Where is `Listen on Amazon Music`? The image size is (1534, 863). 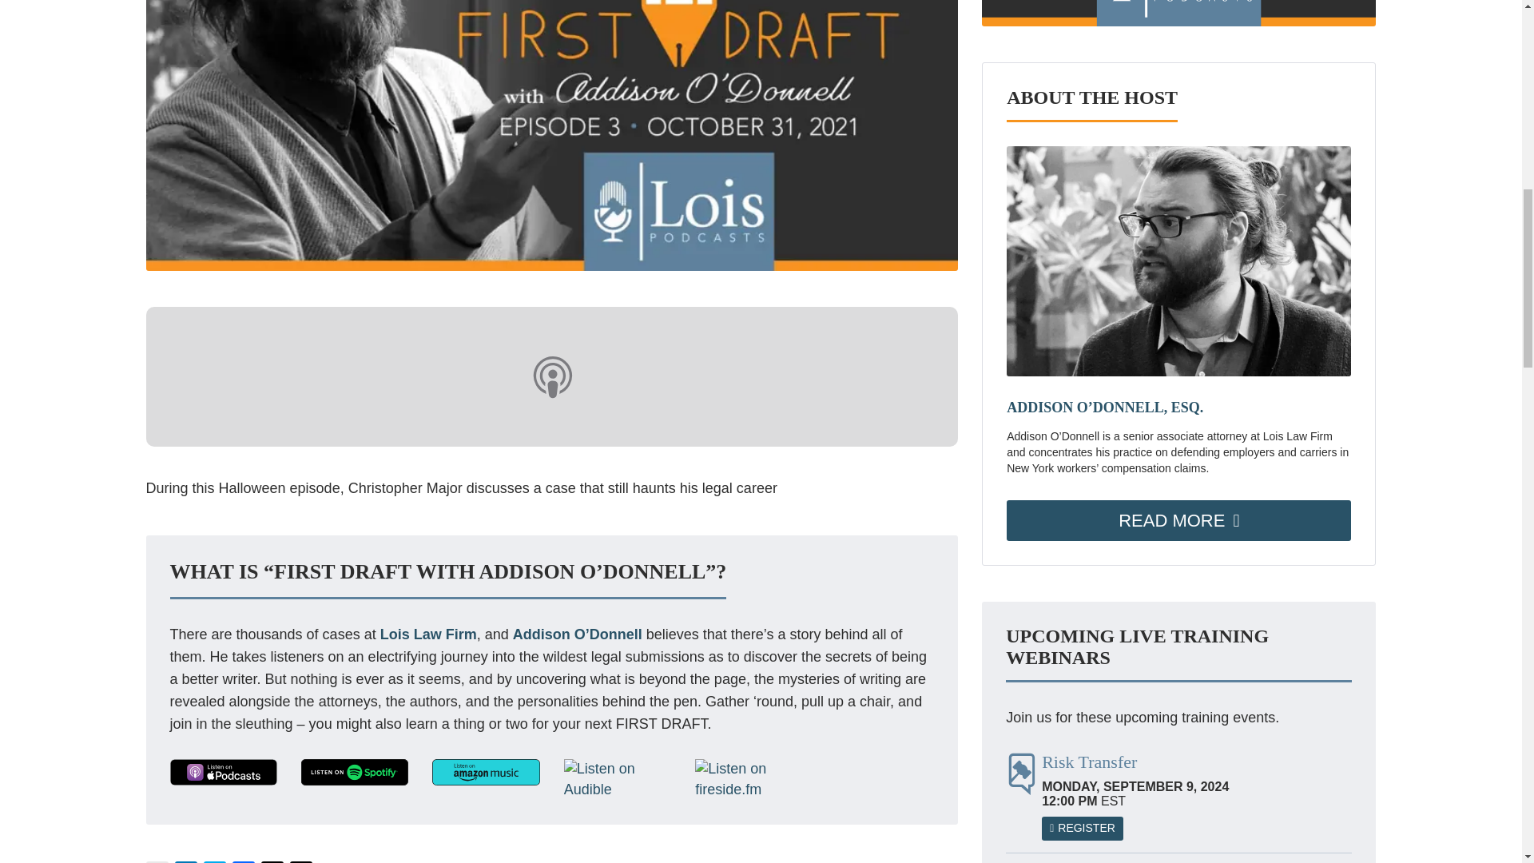 Listen on Amazon Music is located at coordinates (486, 772).